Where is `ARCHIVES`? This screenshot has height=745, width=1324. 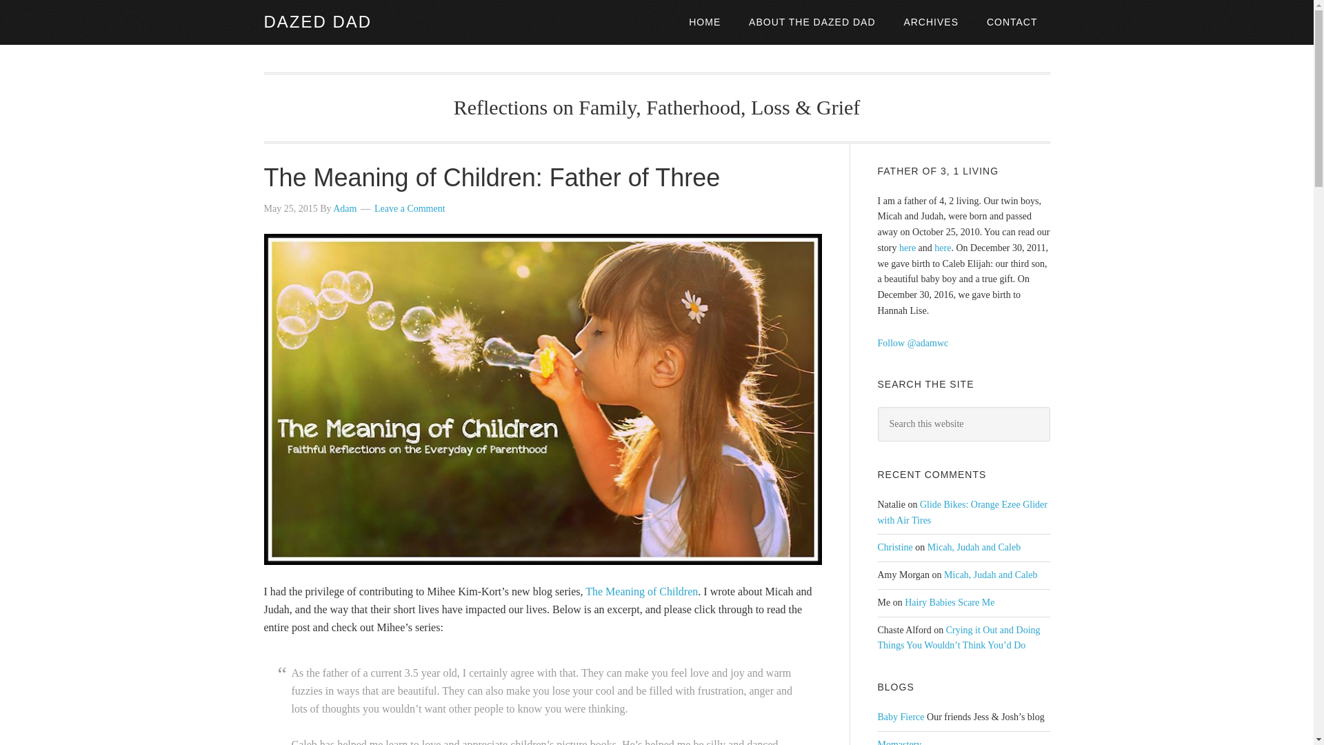
ARCHIVES is located at coordinates (931, 22).